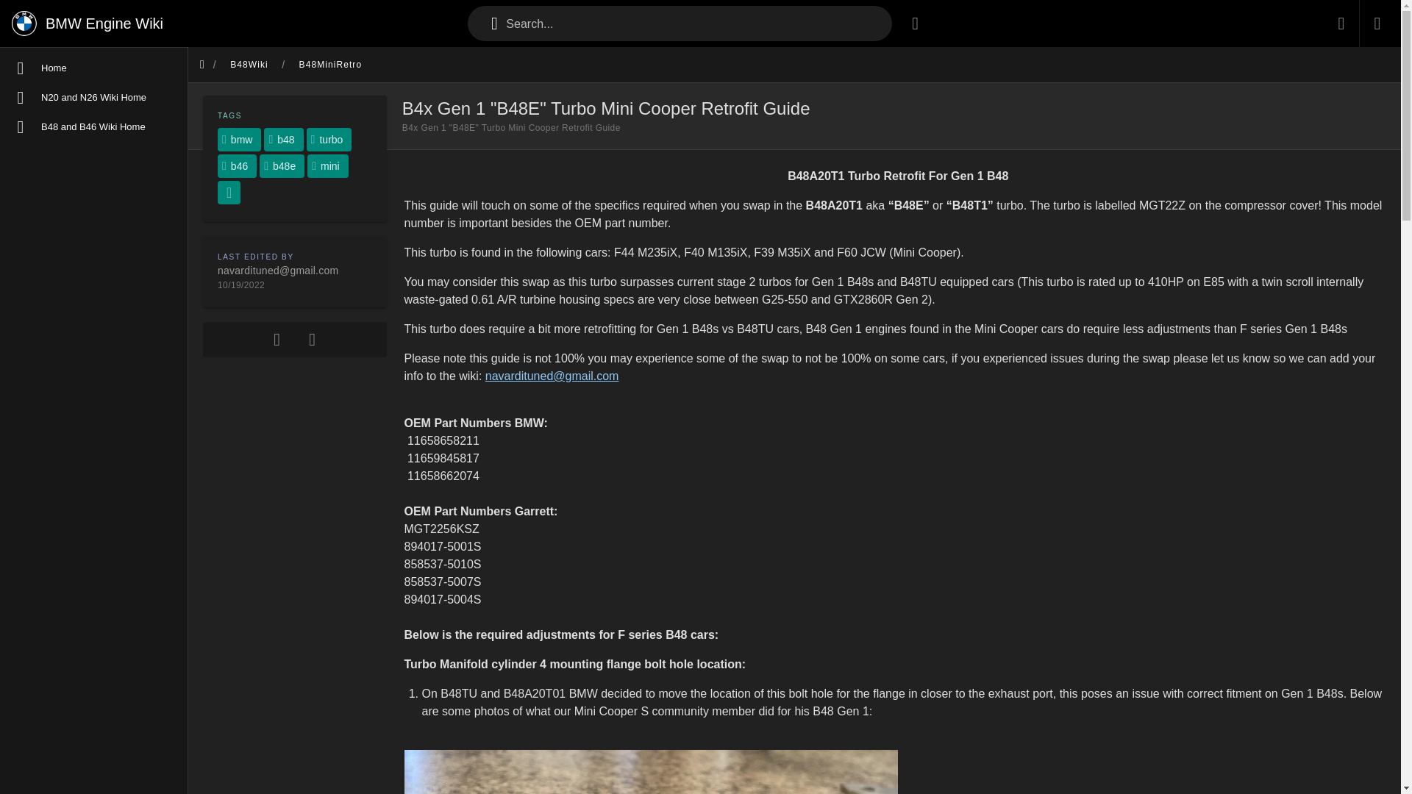  I want to click on N20 and N26 Wiki Home, so click(94, 98).